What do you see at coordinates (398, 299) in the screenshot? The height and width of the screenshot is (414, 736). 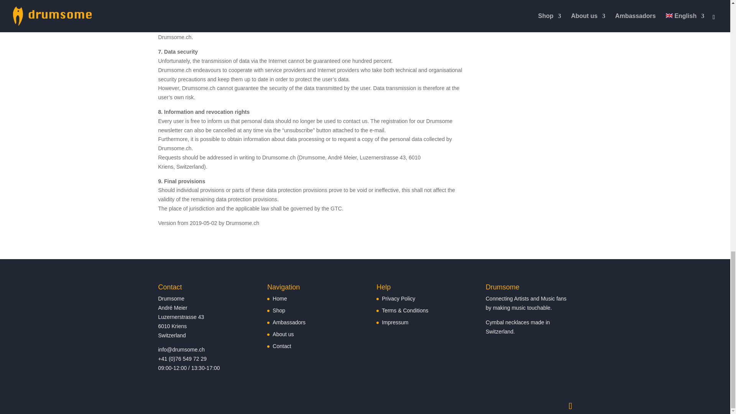 I see `Privacy Policy` at bounding box center [398, 299].